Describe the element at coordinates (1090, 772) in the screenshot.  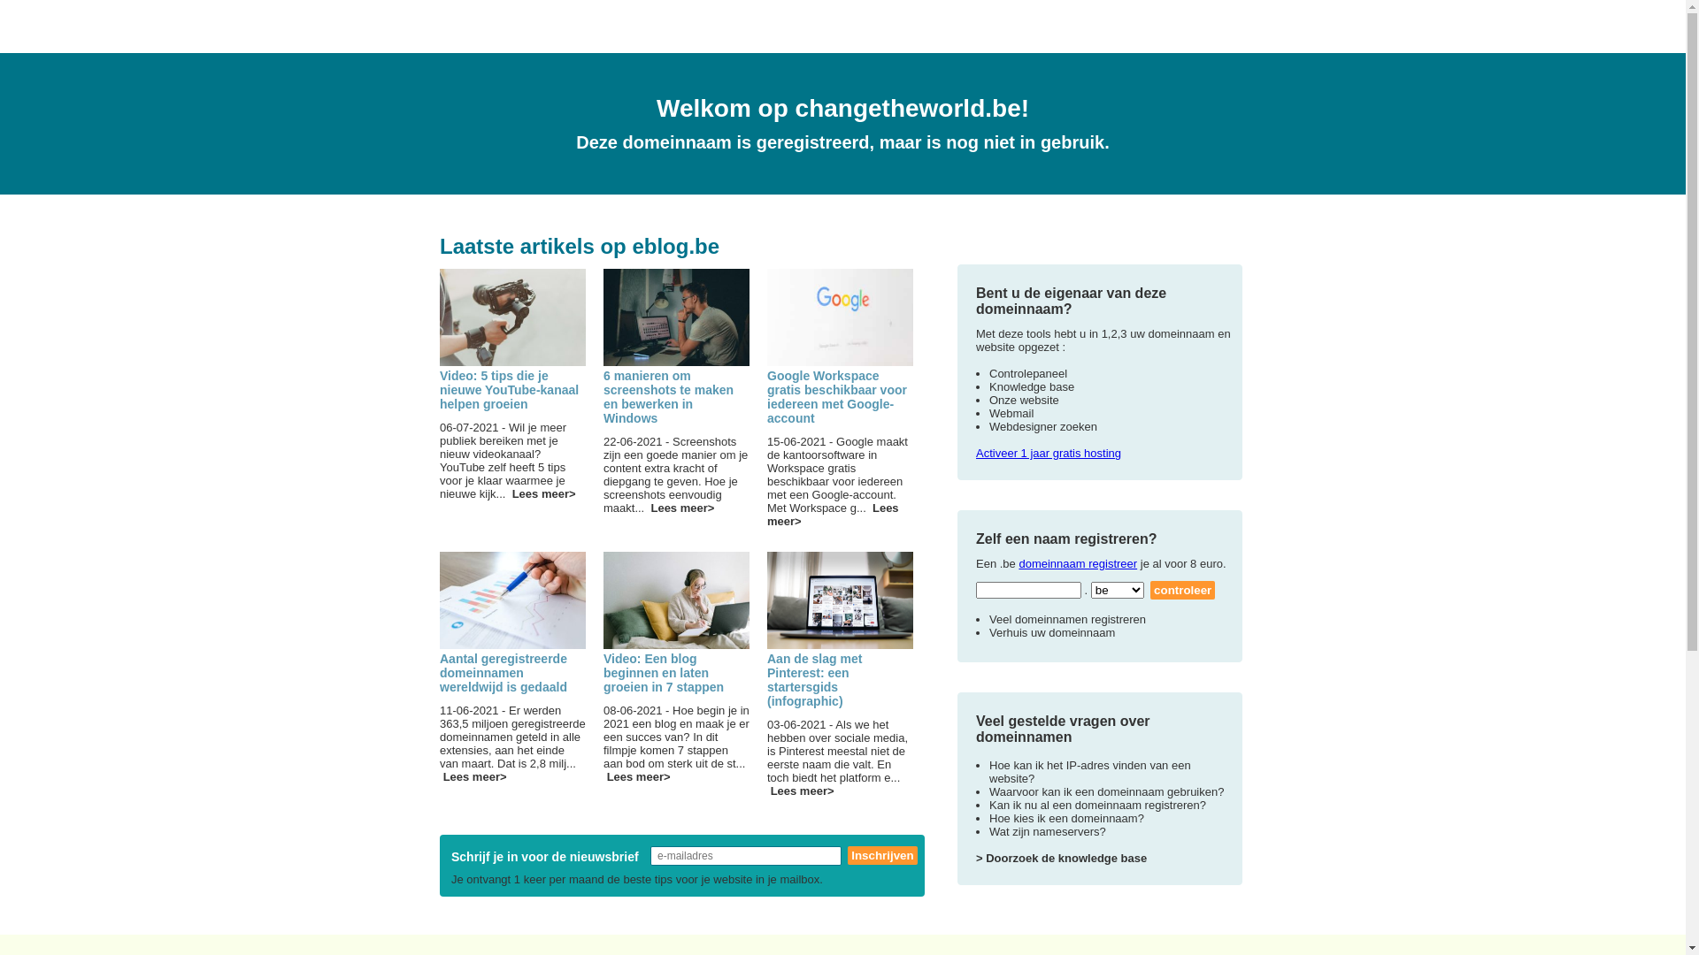
I see `Hoe kan ik het IP-adres vinden van een website?` at that location.